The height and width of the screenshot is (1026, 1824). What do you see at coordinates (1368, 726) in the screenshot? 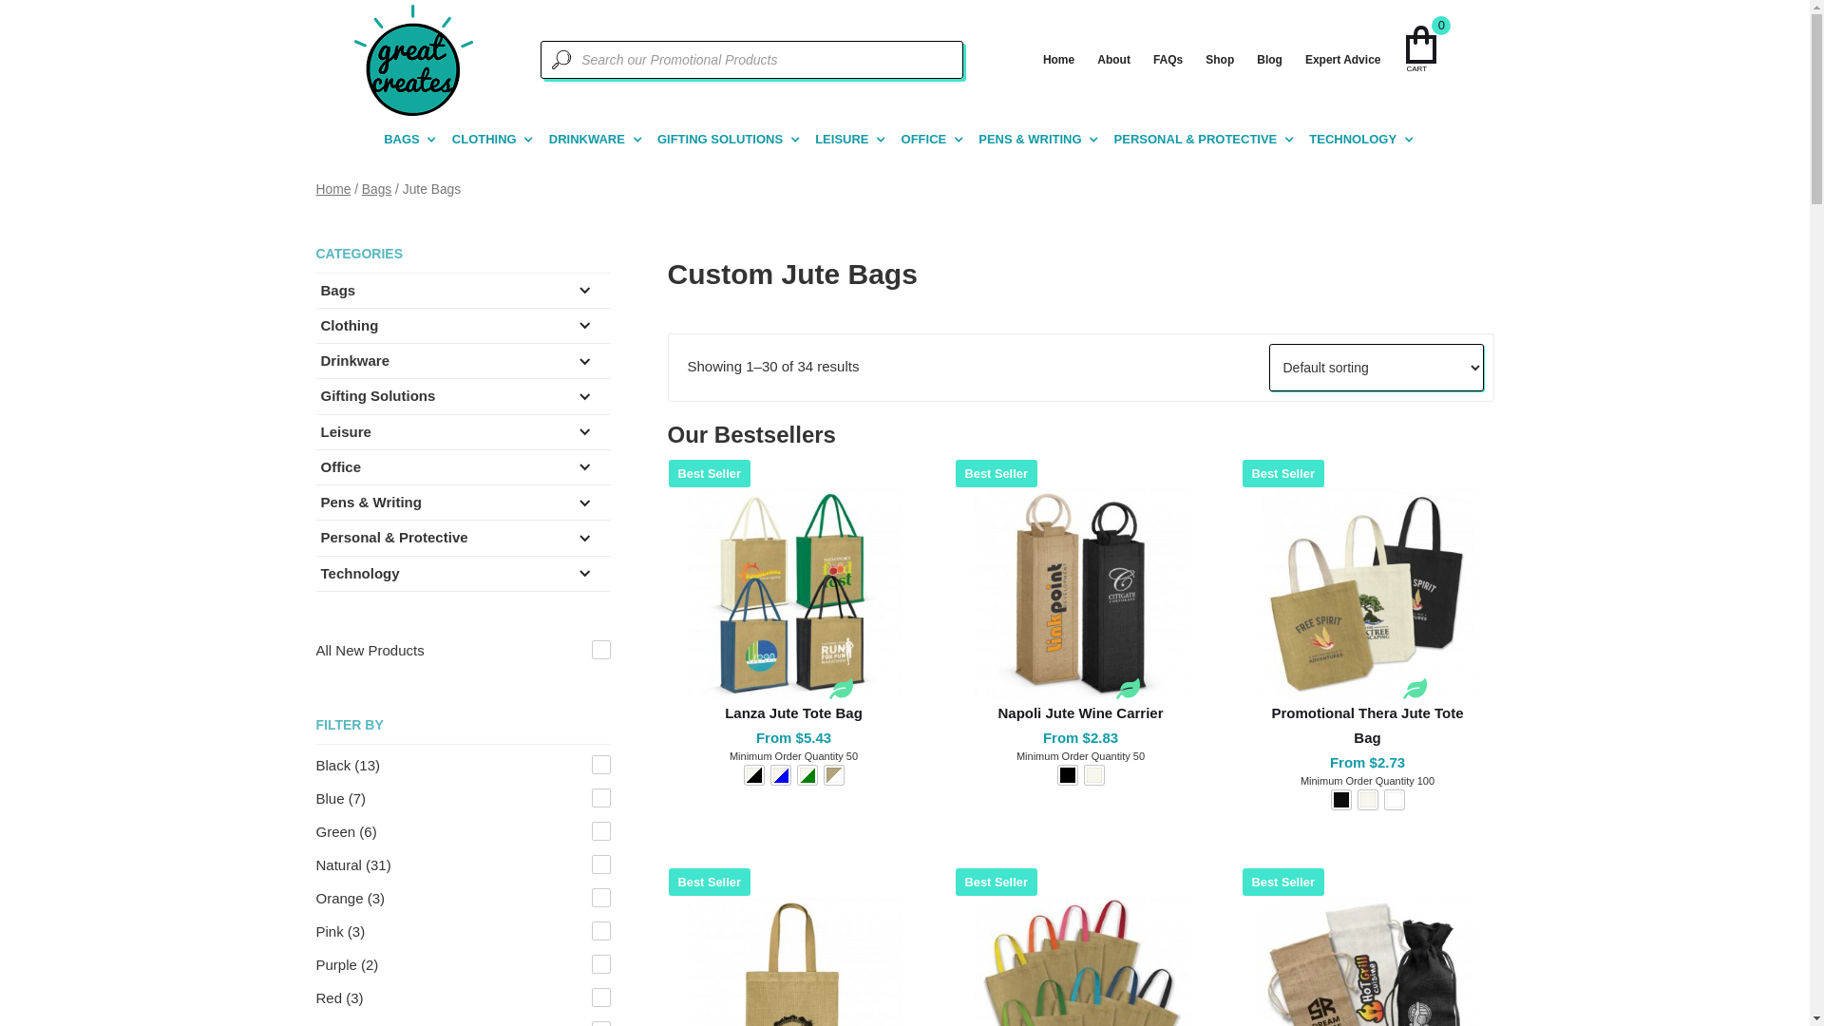
I see `Promotional Thera Jute Tote Bag` at bounding box center [1368, 726].